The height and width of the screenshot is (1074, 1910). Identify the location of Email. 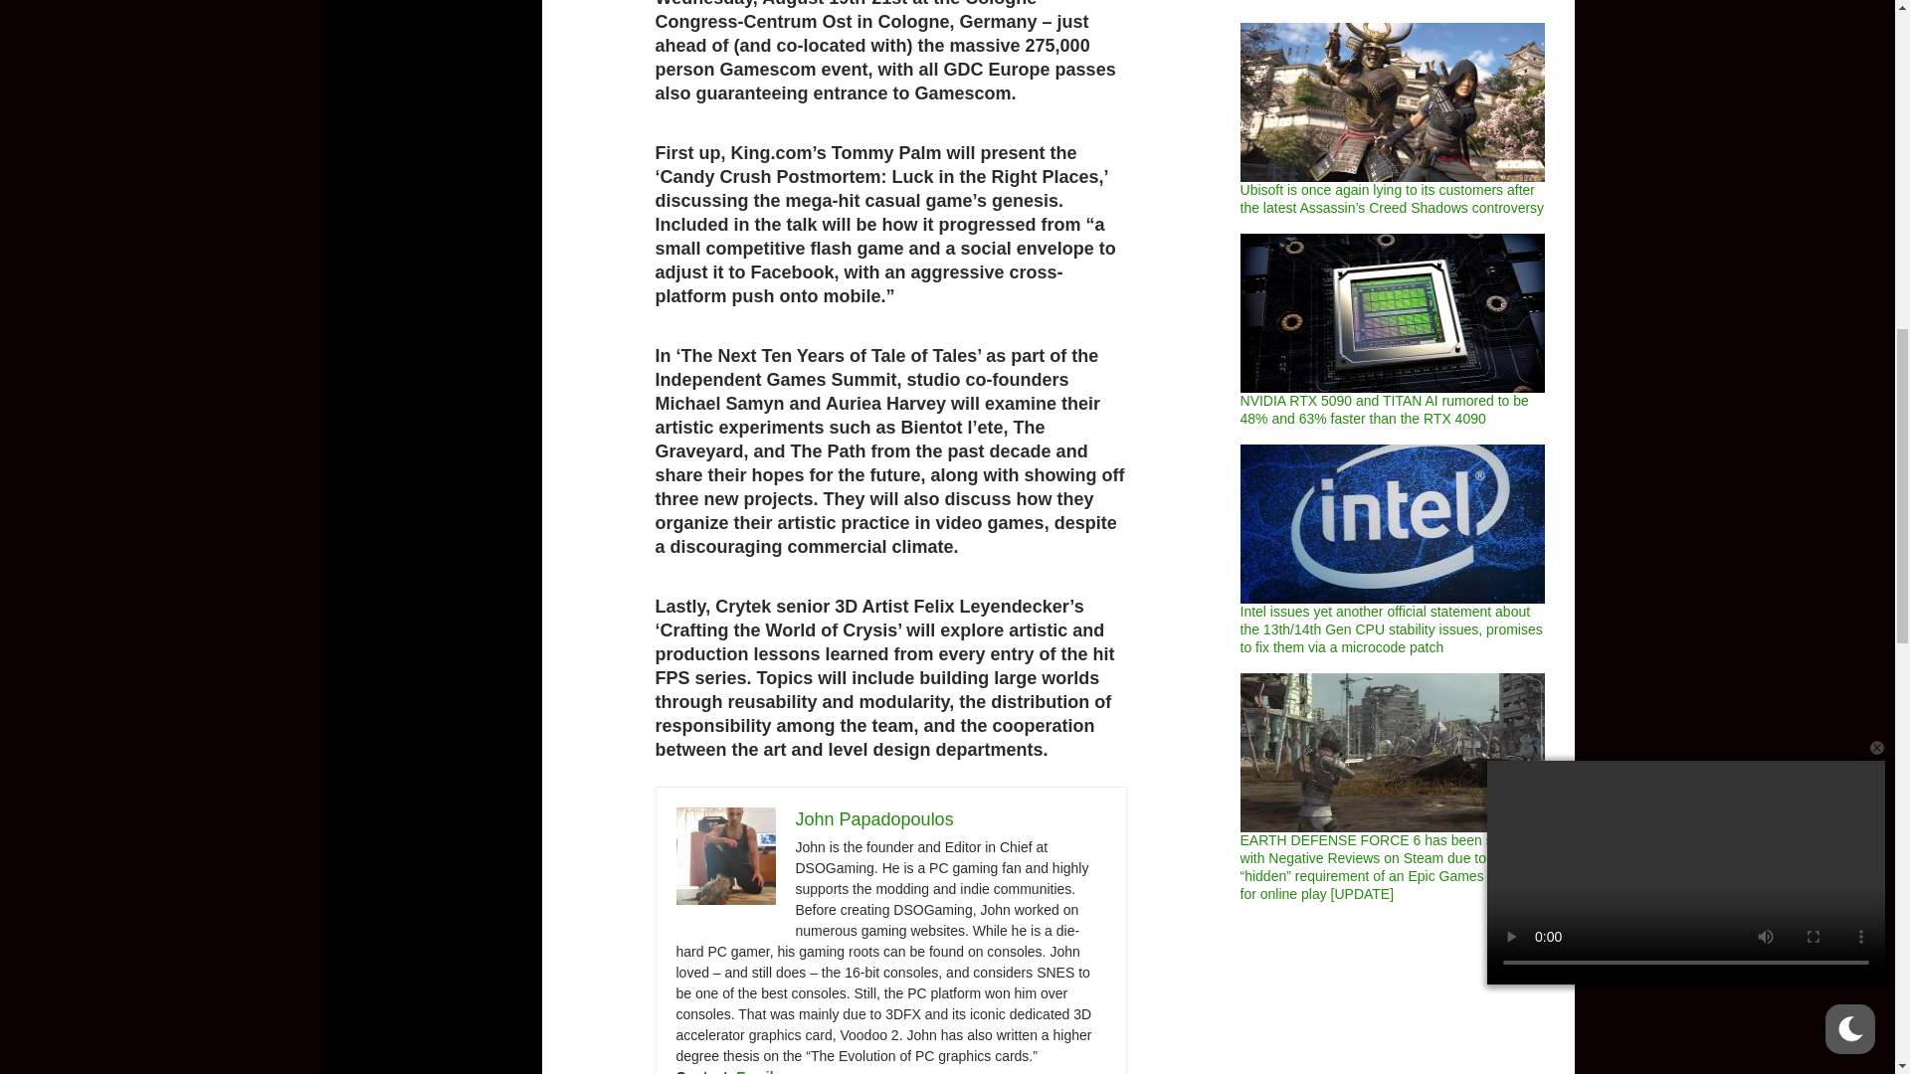
(754, 1071).